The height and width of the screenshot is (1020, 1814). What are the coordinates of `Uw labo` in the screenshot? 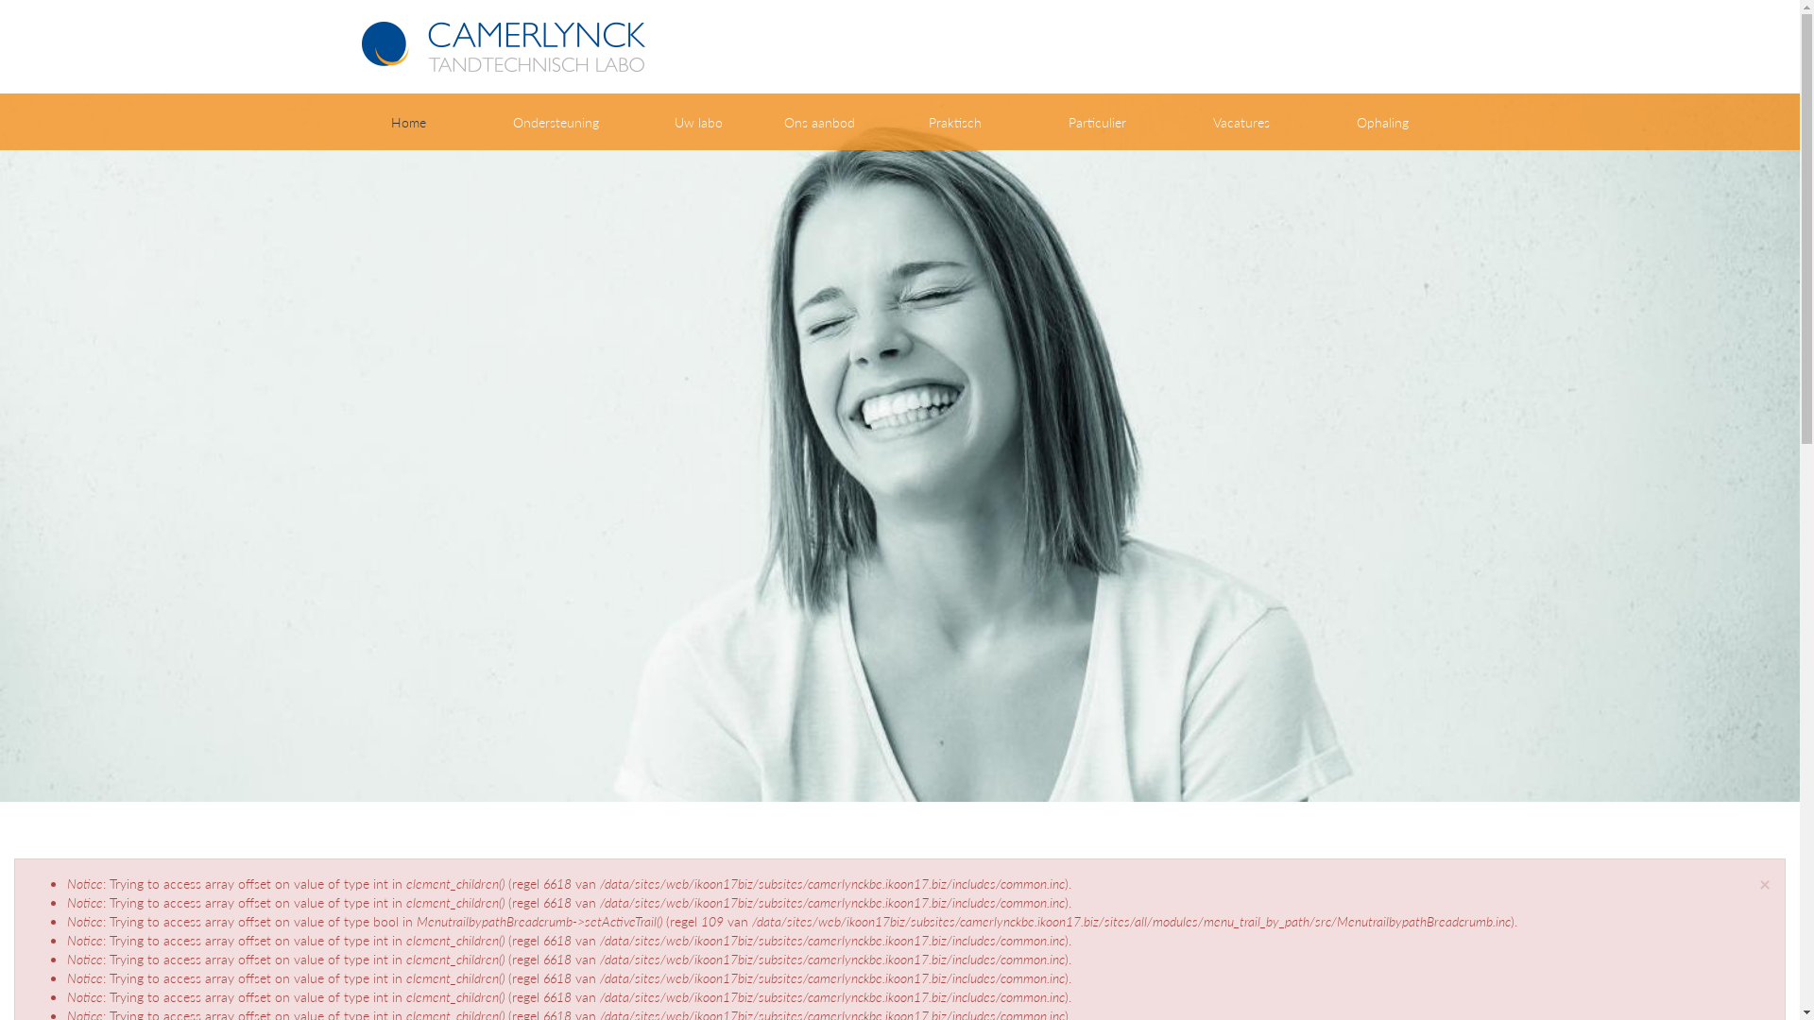 It's located at (698, 117).